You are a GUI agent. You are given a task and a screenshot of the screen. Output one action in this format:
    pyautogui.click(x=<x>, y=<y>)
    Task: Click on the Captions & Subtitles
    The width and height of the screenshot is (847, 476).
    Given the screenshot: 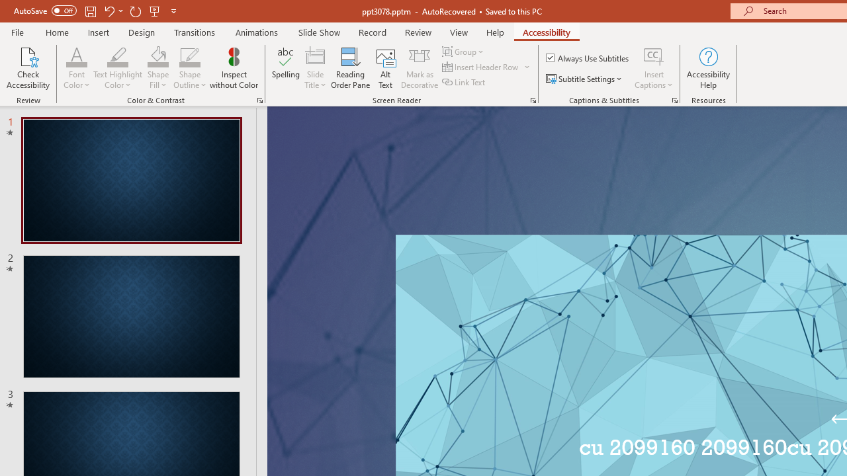 What is the action you would take?
    pyautogui.click(x=675, y=100)
    